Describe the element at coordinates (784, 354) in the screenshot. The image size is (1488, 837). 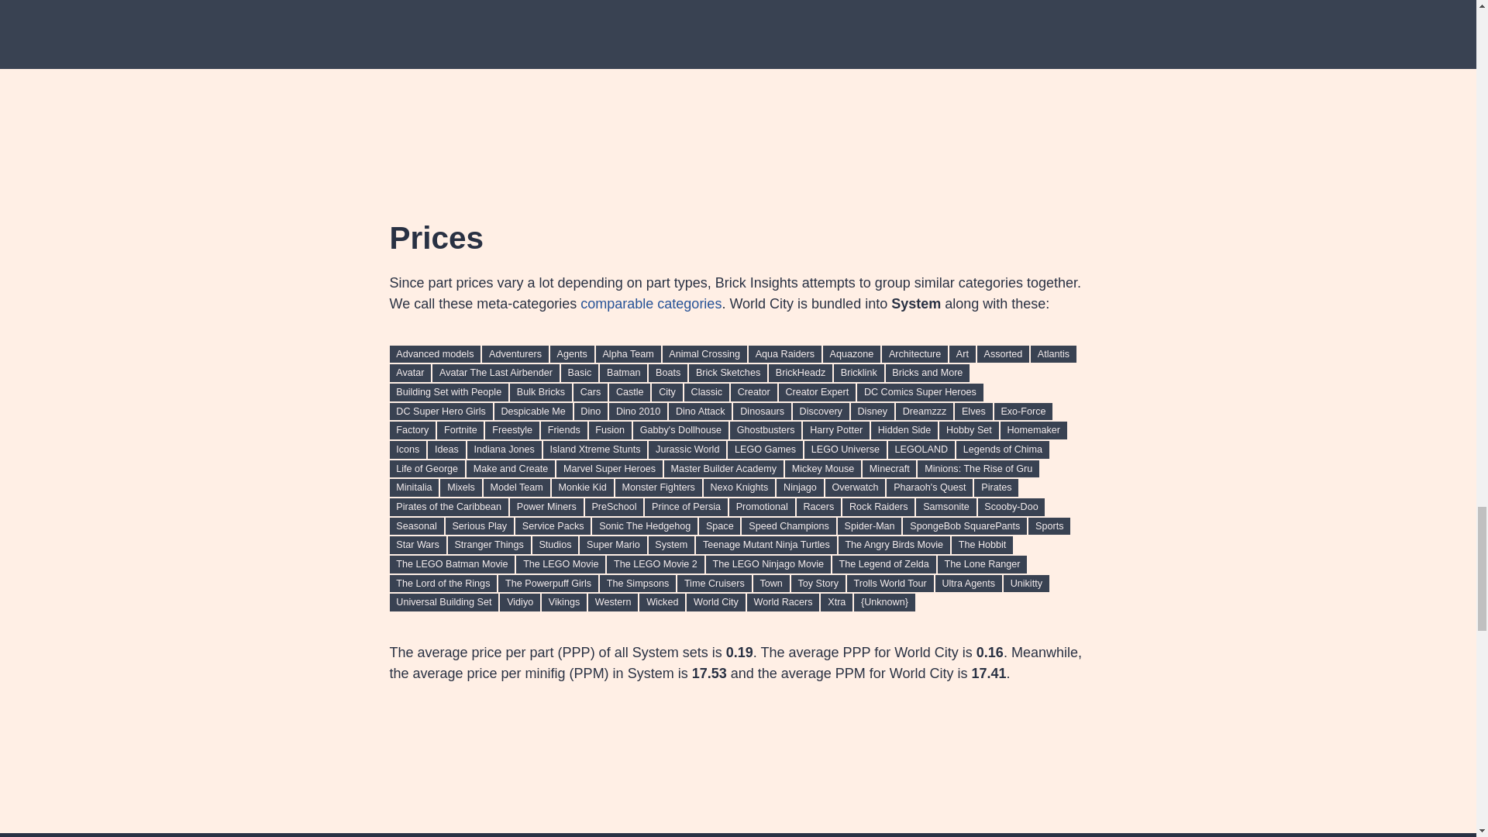
I see `Aqua Raiders` at that location.